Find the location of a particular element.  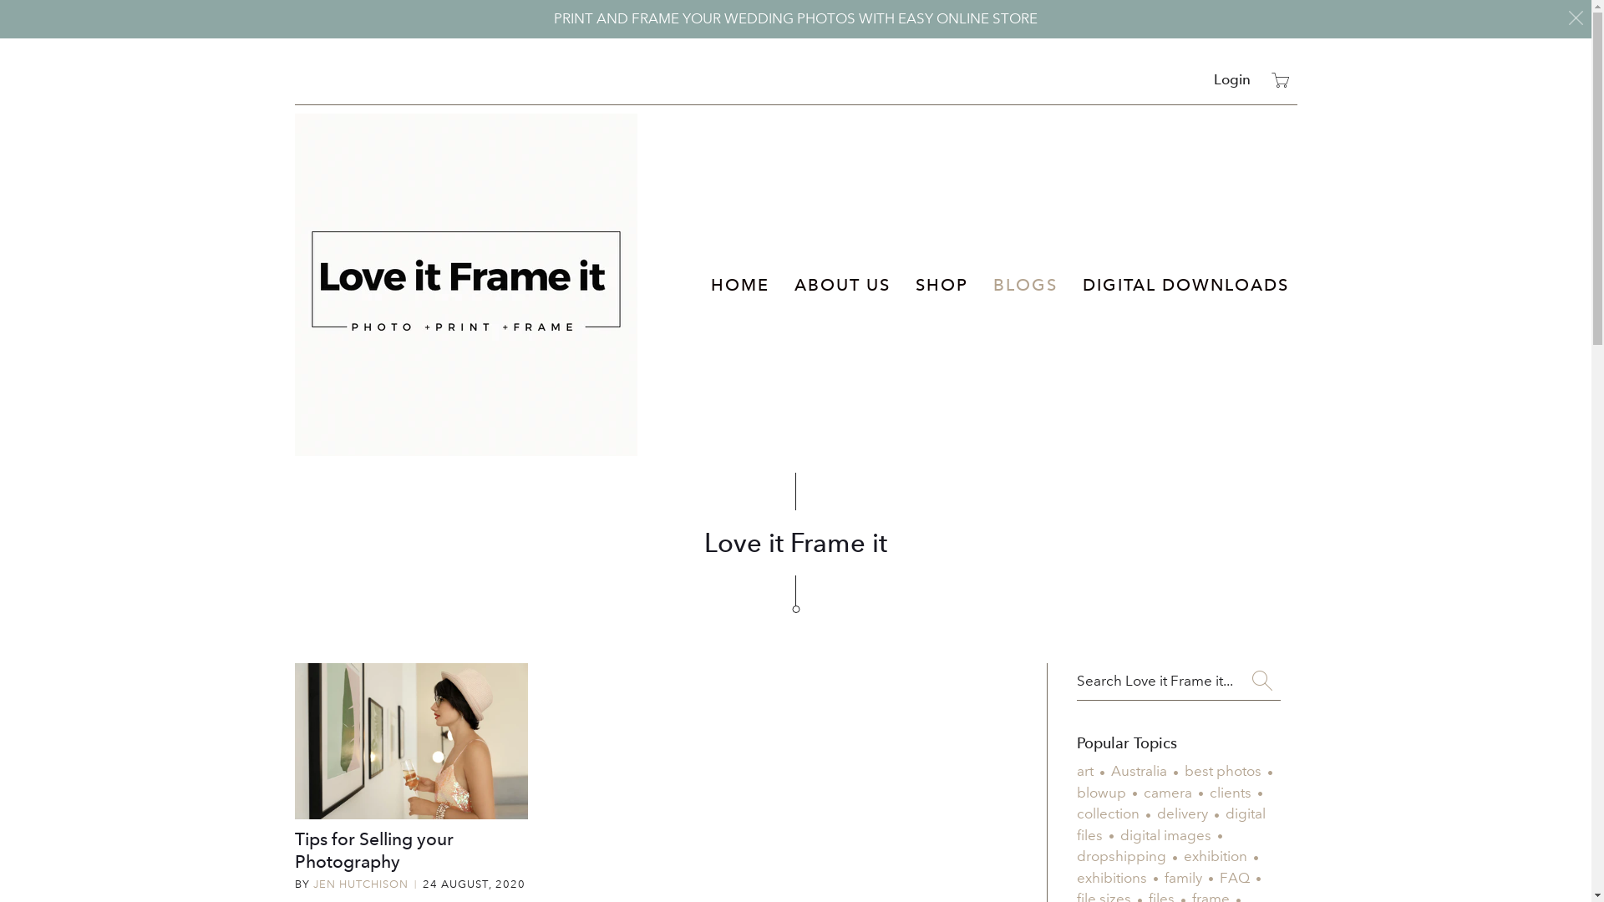

Translation missing: en.layout.general.title is located at coordinates (1280, 80).